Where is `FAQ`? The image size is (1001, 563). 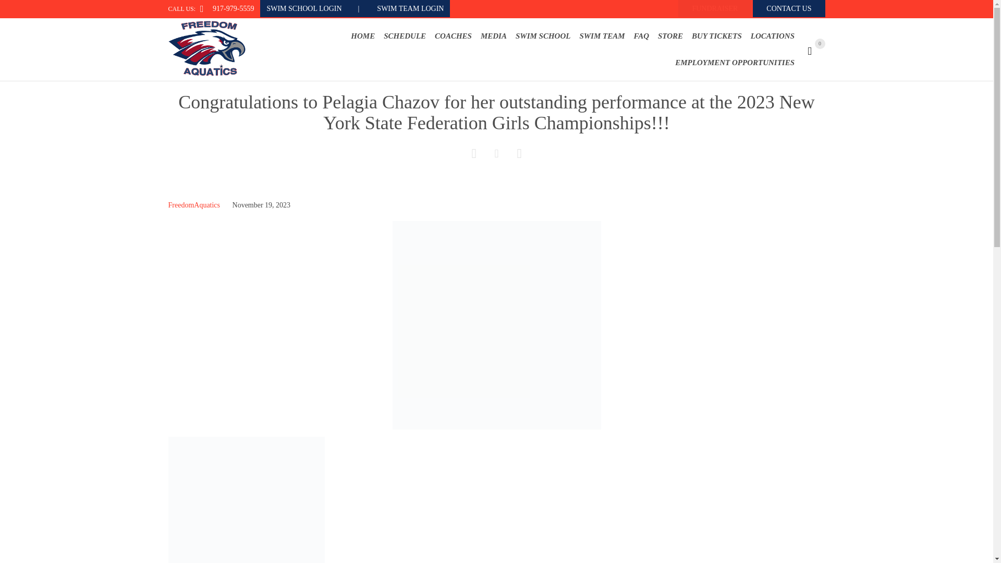
FAQ is located at coordinates (641, 35).